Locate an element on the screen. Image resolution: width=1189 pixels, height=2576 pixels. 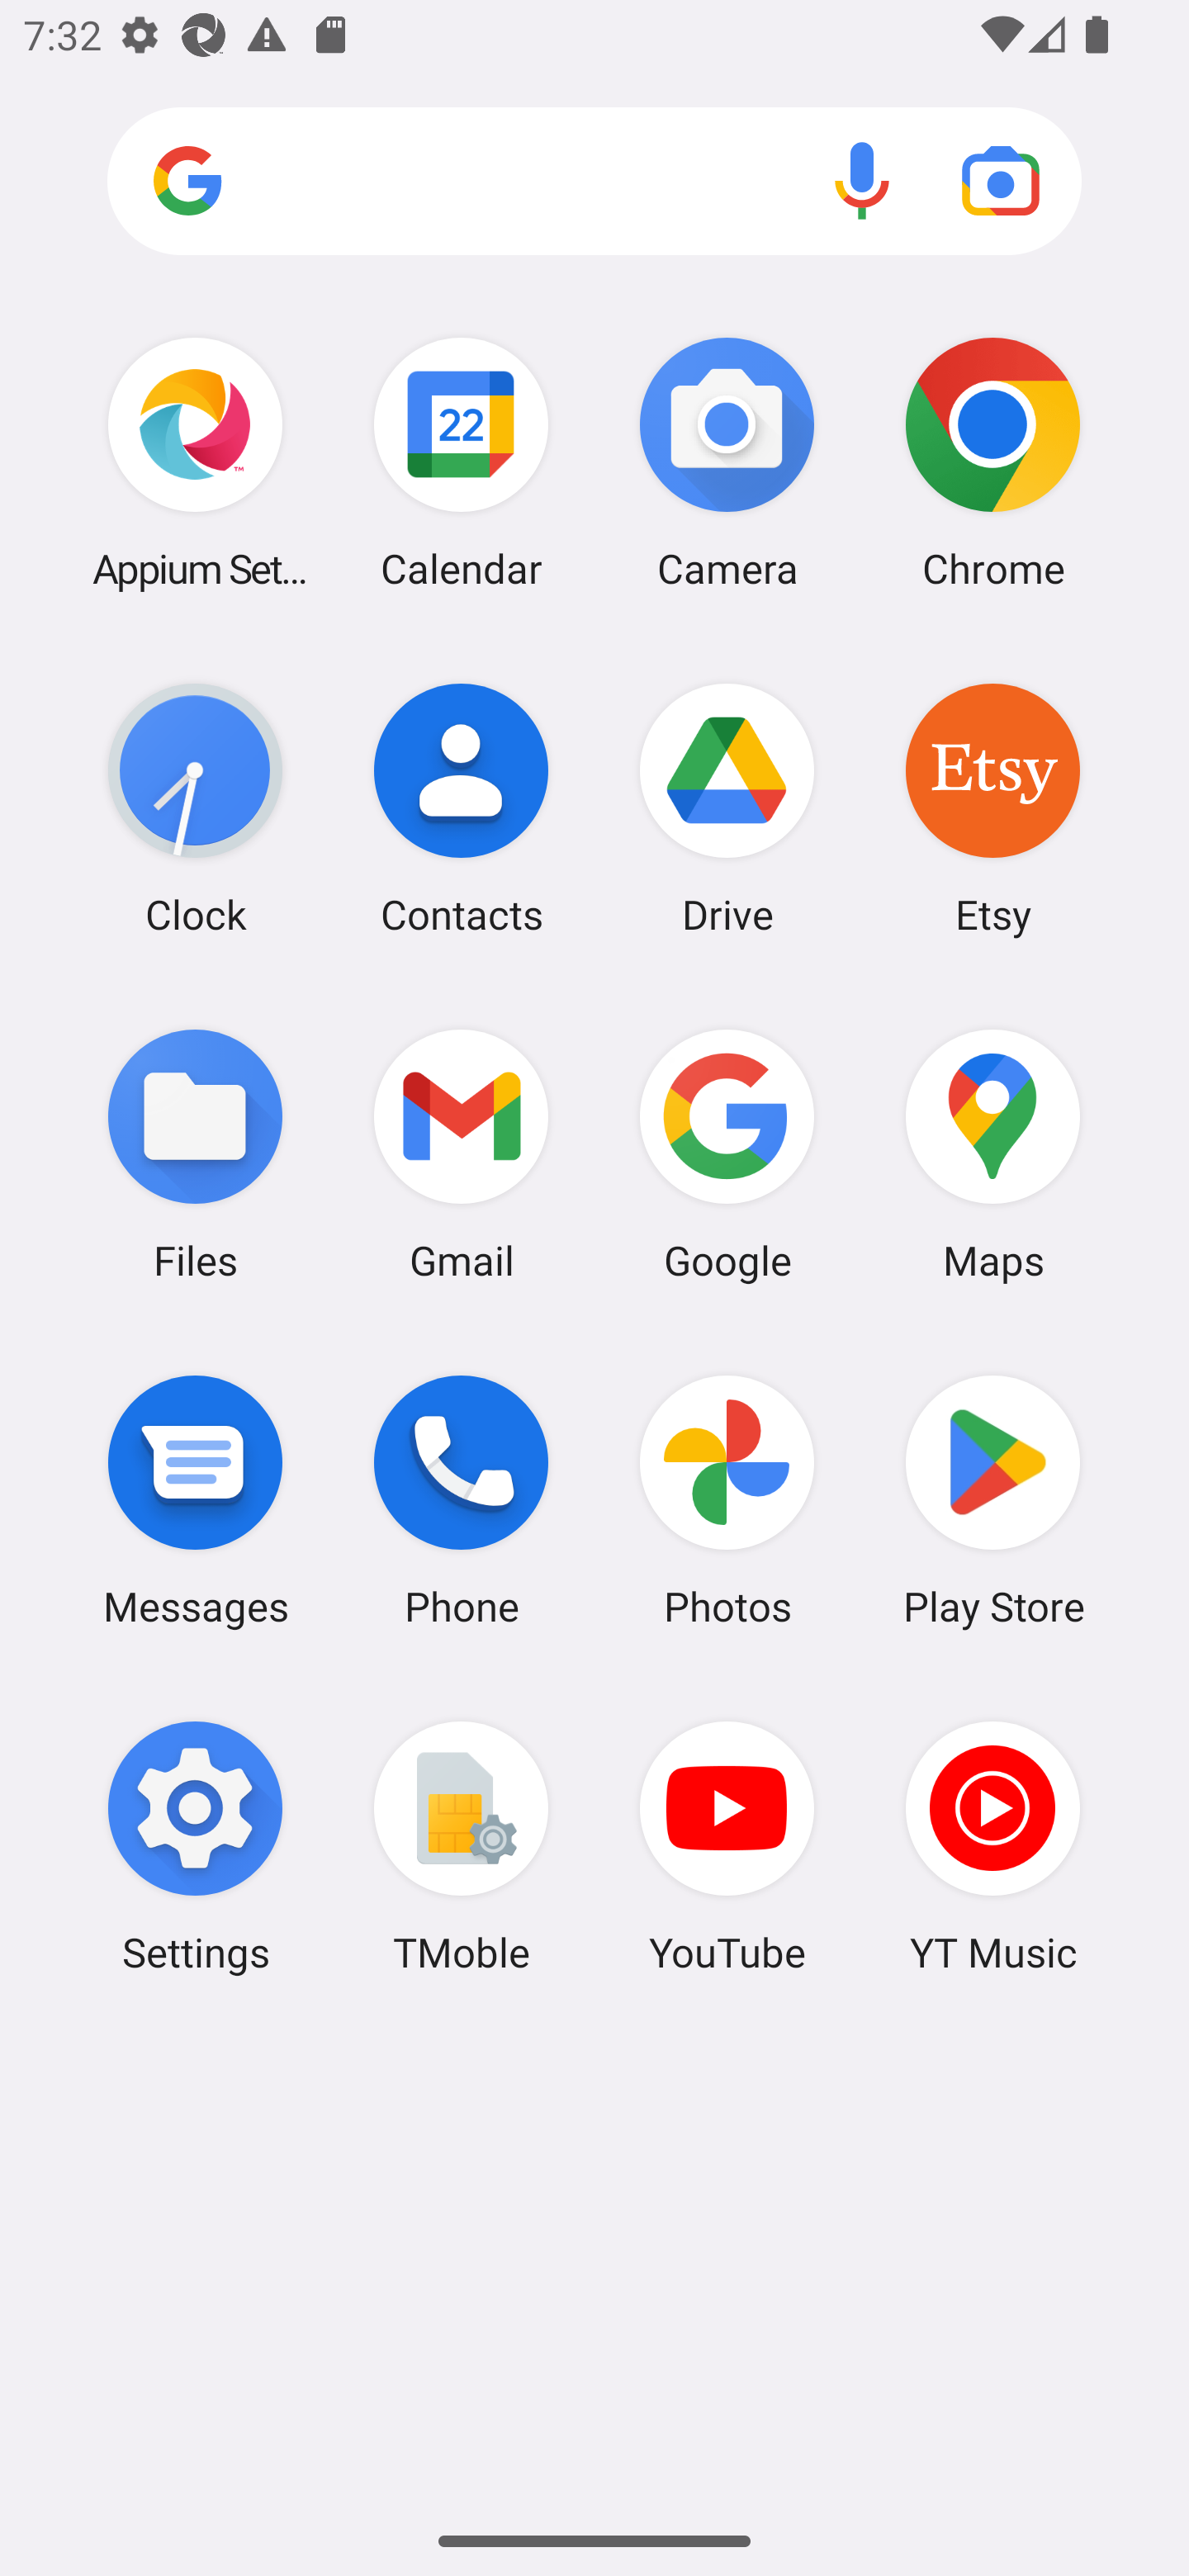
Google is located at coordinates (727, 1153).